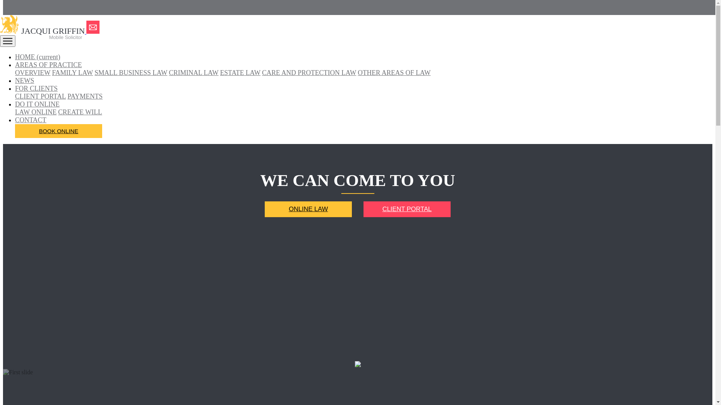  Describe the element at coordinates (59, 131) in the screenshot. I see `BOOK ONLINE` at that location.